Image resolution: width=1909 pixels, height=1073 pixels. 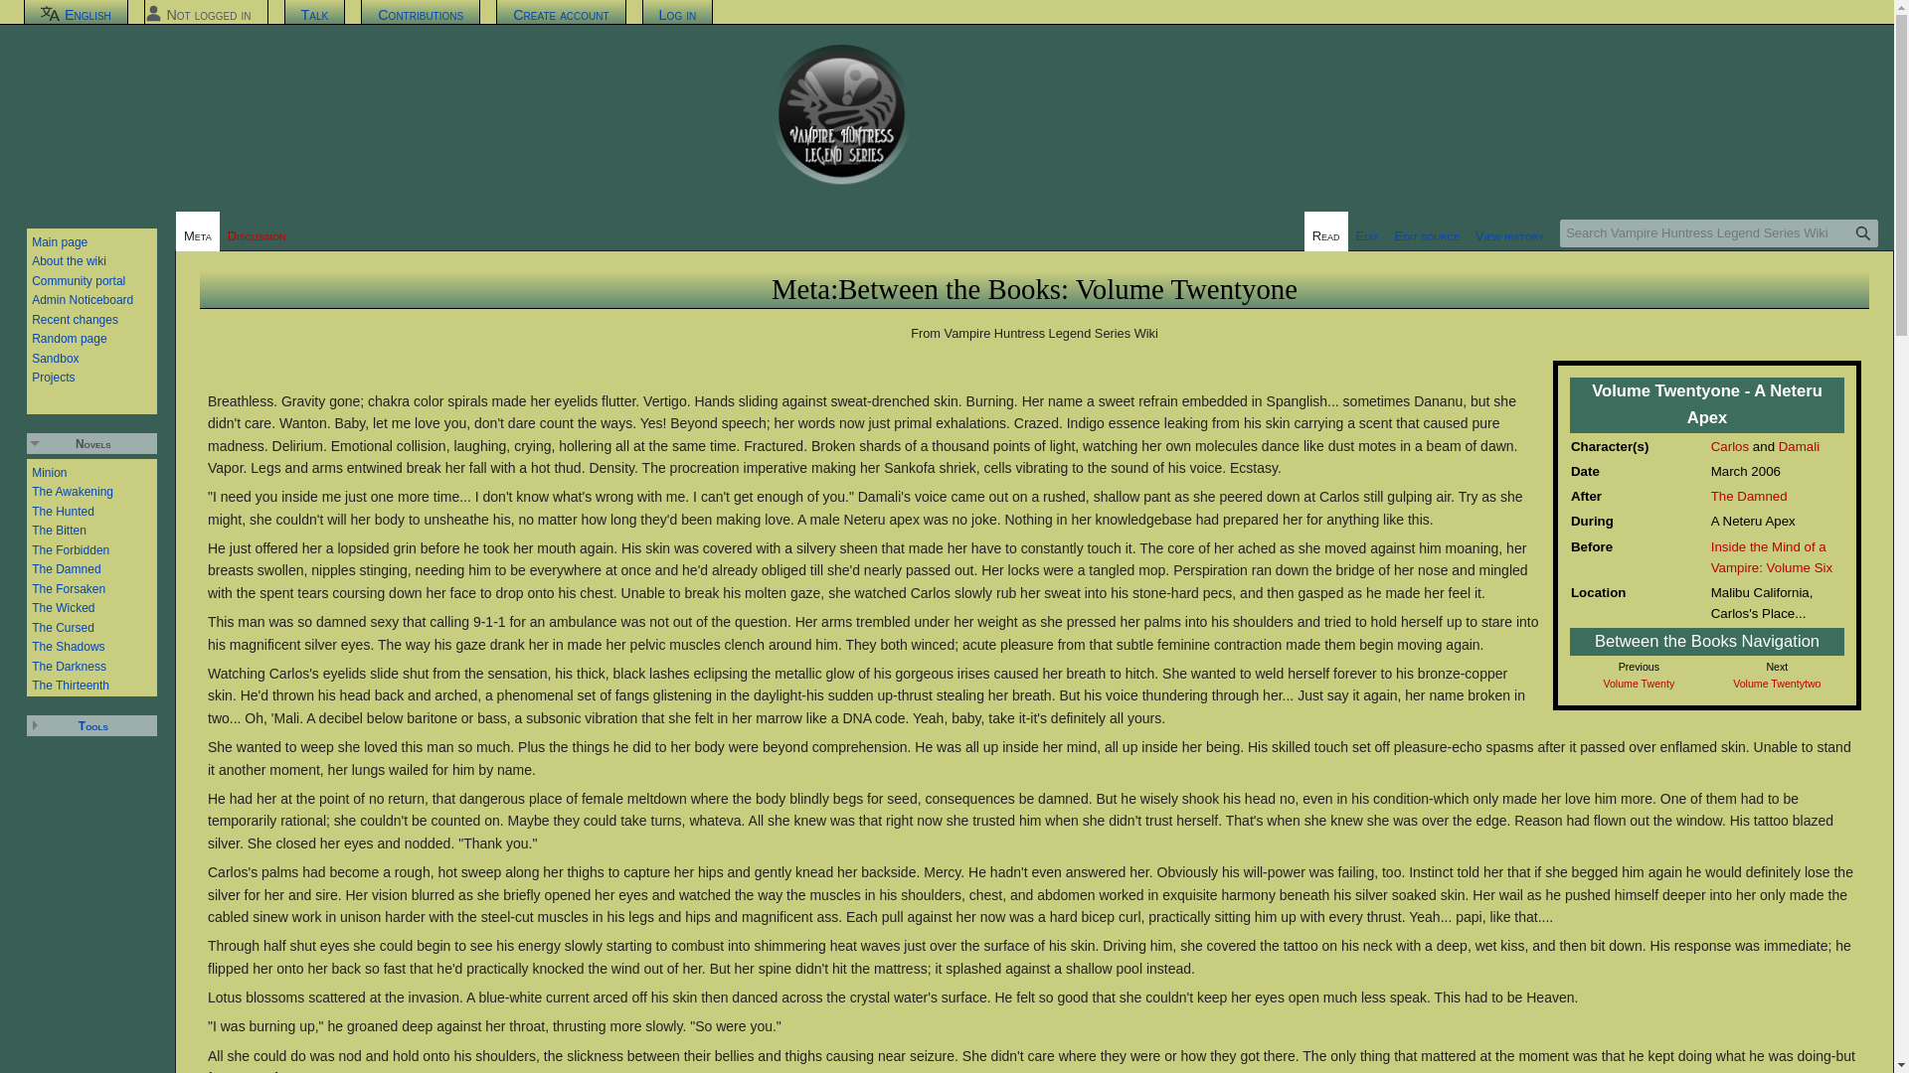 I want to click on Search, so click(x=1863, y=233).